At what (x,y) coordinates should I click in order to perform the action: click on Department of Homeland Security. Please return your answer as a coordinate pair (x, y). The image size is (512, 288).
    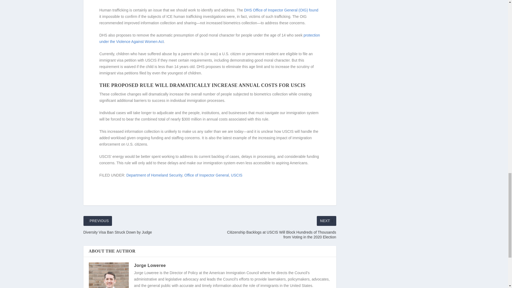
    Looking at the image, I should click on (154, 175).